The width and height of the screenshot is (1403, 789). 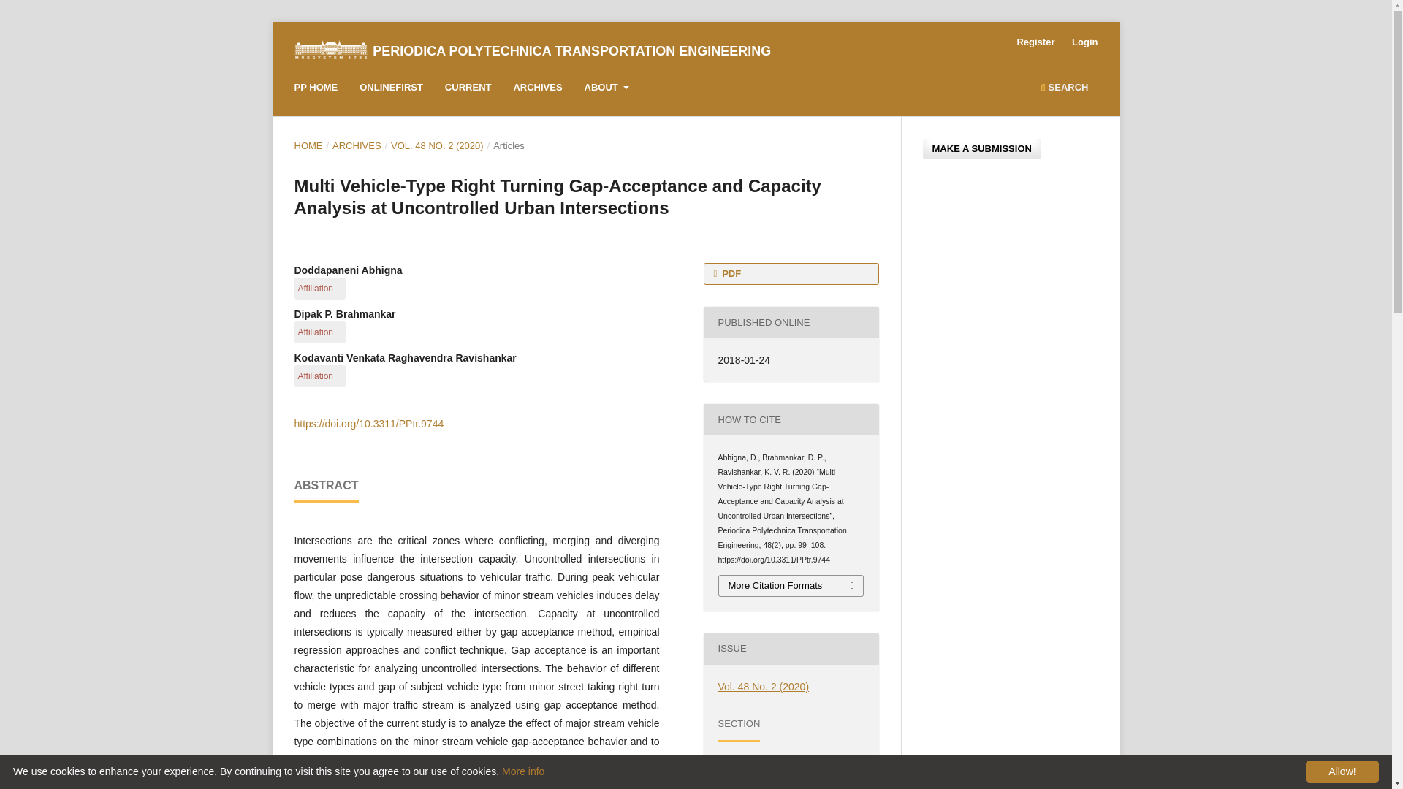 I want to click on More Citation Formats, so click(x=791, y=586).